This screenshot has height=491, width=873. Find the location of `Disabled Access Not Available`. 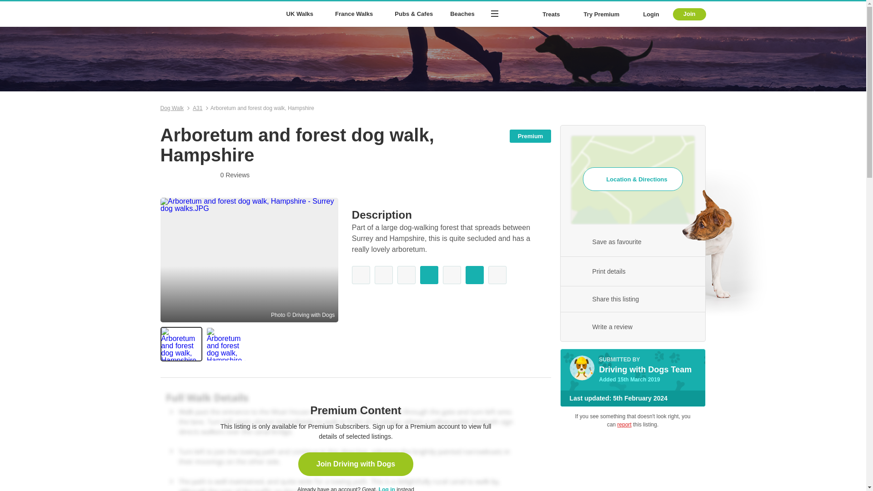

Disabled Access Not Available is located at coordinates (361, 275).